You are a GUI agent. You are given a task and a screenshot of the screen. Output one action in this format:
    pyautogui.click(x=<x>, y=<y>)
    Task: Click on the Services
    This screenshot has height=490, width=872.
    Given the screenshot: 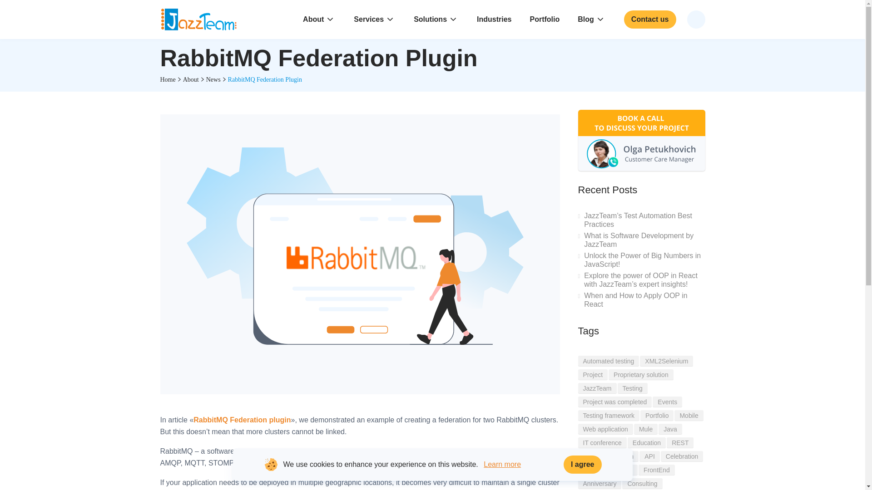 What is the action you would take?
    pyautogui.click(x=374, y=19)
    